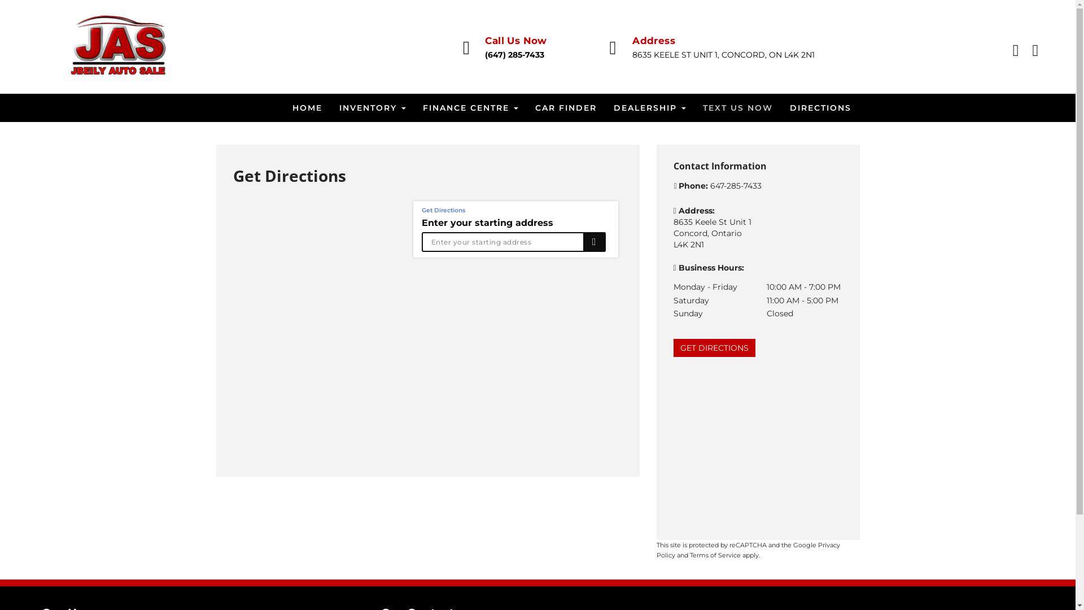 The width and height of the screenshot is (1084, 610). I want to click on FINANCE CENTRE, so click(471, 108).